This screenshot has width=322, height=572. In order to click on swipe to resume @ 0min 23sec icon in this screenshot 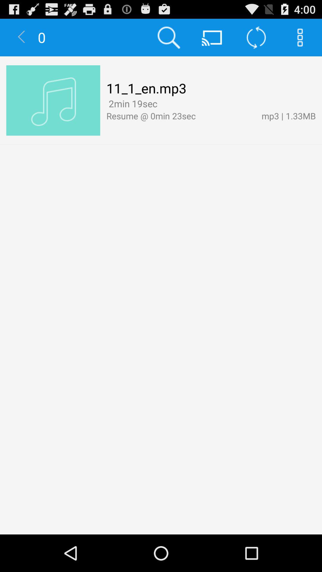, I will do `click(181, 116)`.